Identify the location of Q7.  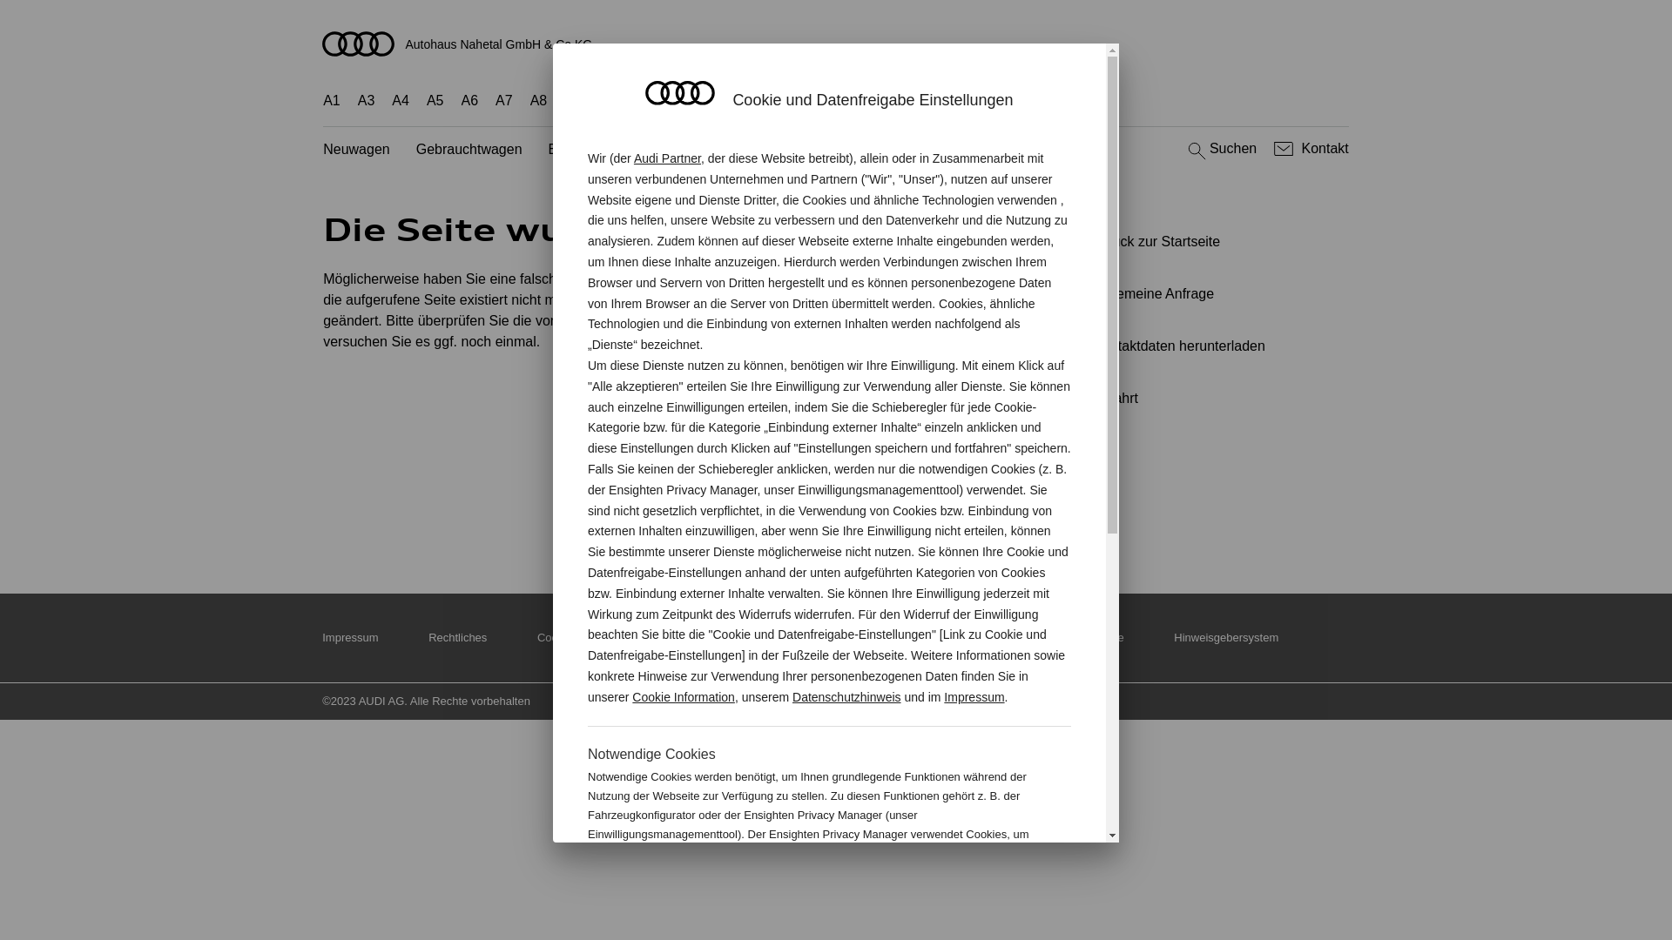
(758, 101).